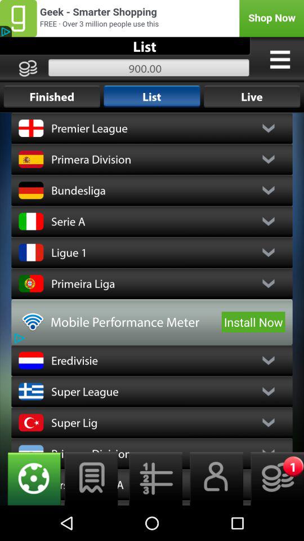  I want to click on press the item above the  fa cup icon, so click(91, 478).